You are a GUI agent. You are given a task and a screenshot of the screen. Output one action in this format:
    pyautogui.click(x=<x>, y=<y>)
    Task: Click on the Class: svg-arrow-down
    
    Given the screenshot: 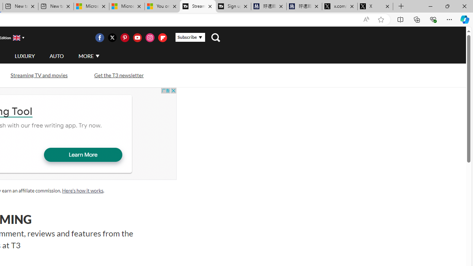 What is the action you would take?
    pyautogui.click(x=98, y=56)
    